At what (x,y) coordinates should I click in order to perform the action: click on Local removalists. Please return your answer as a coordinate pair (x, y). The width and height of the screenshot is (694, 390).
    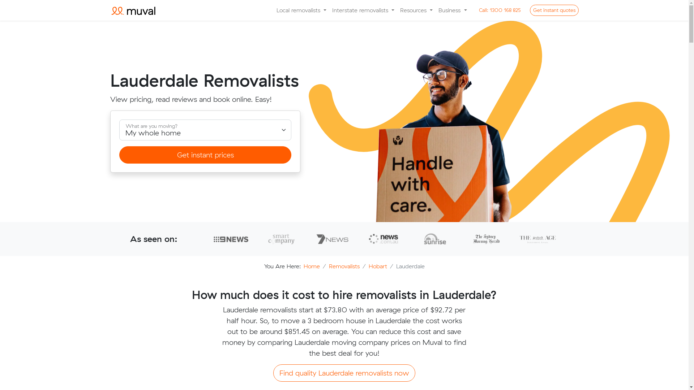
    Looking at the image, I should click on (301, 10).